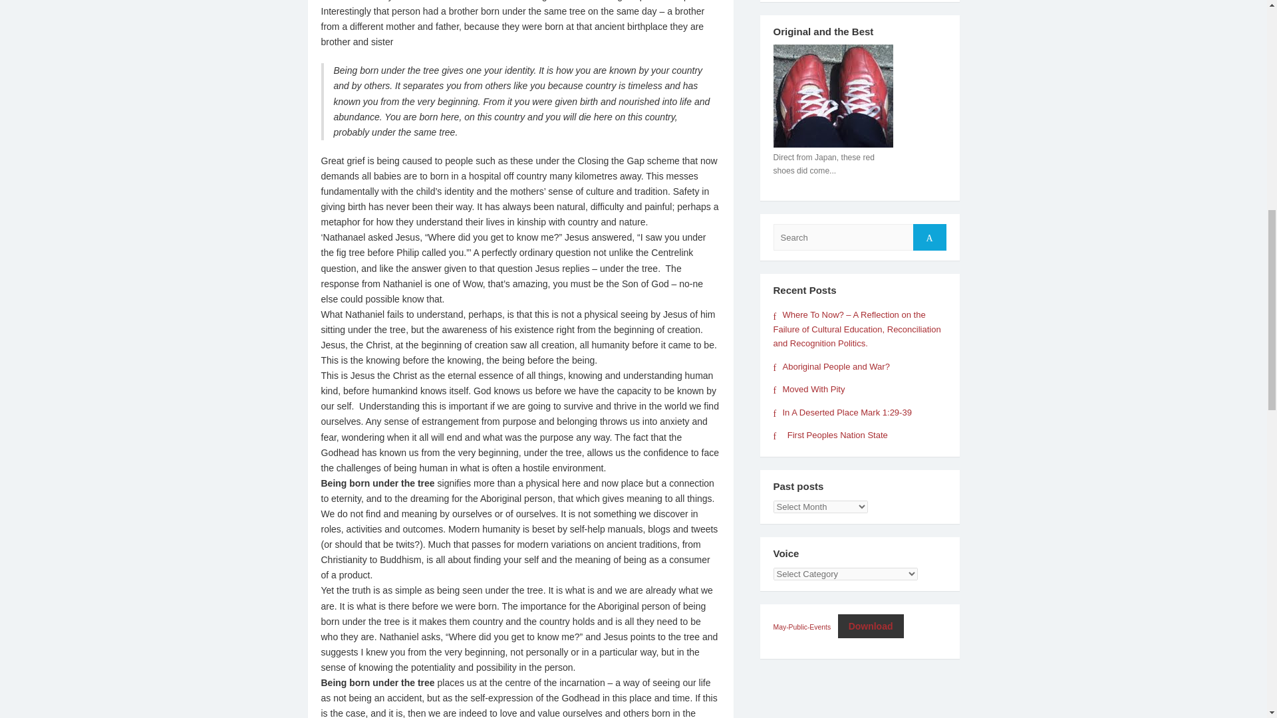  I want to click on Download, so click(871, 626).